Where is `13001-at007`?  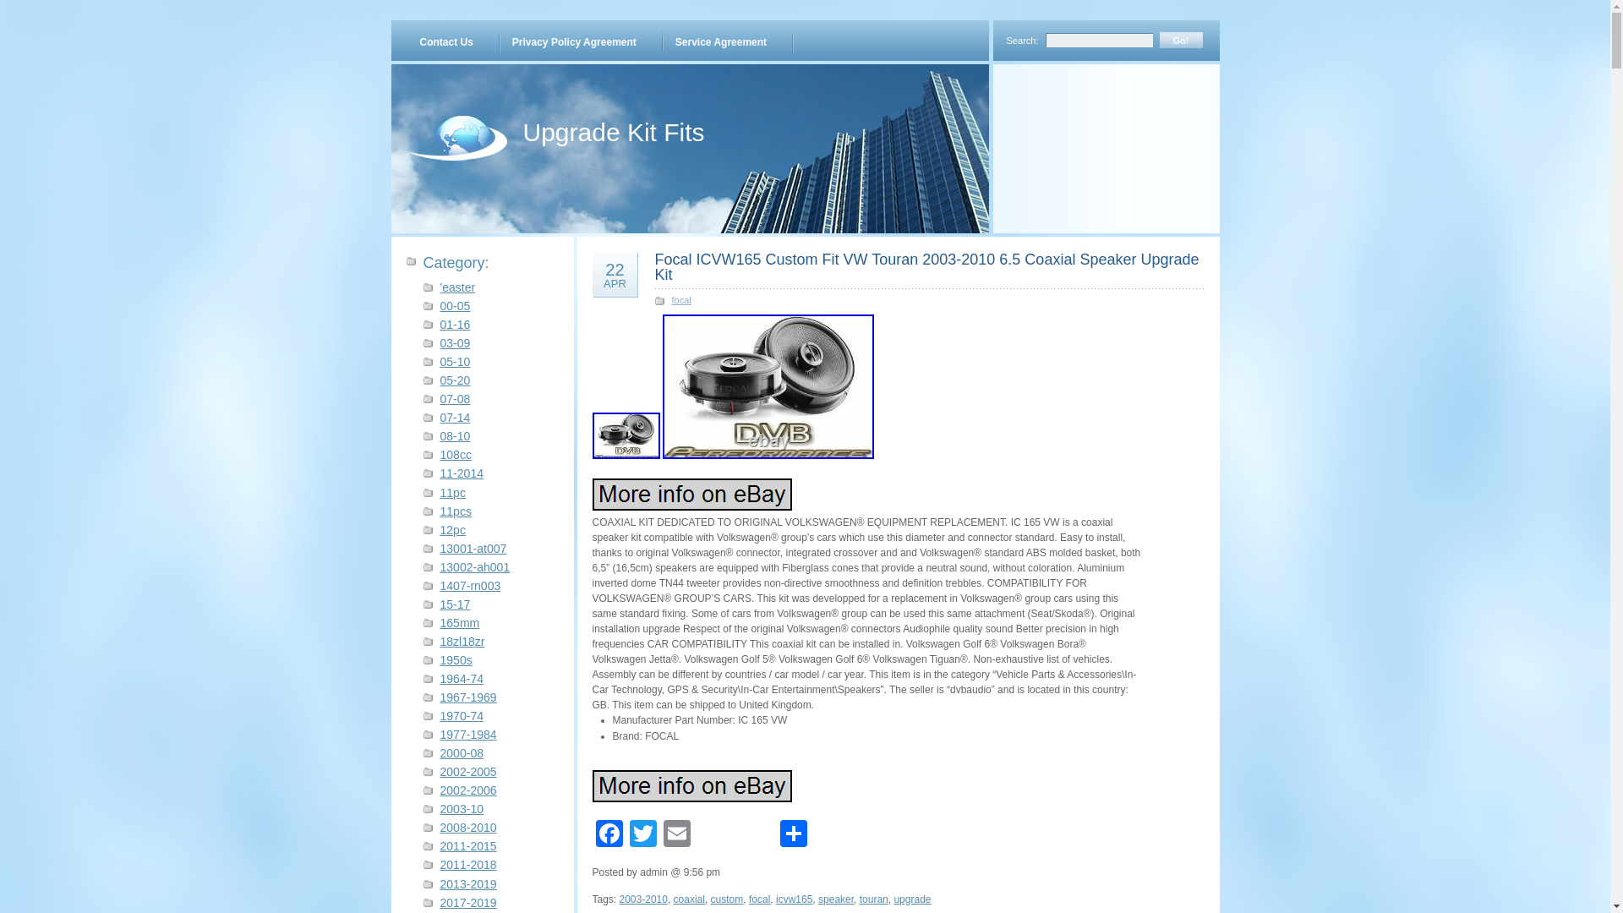 13001-at007 is located at coordinates (473, 548).